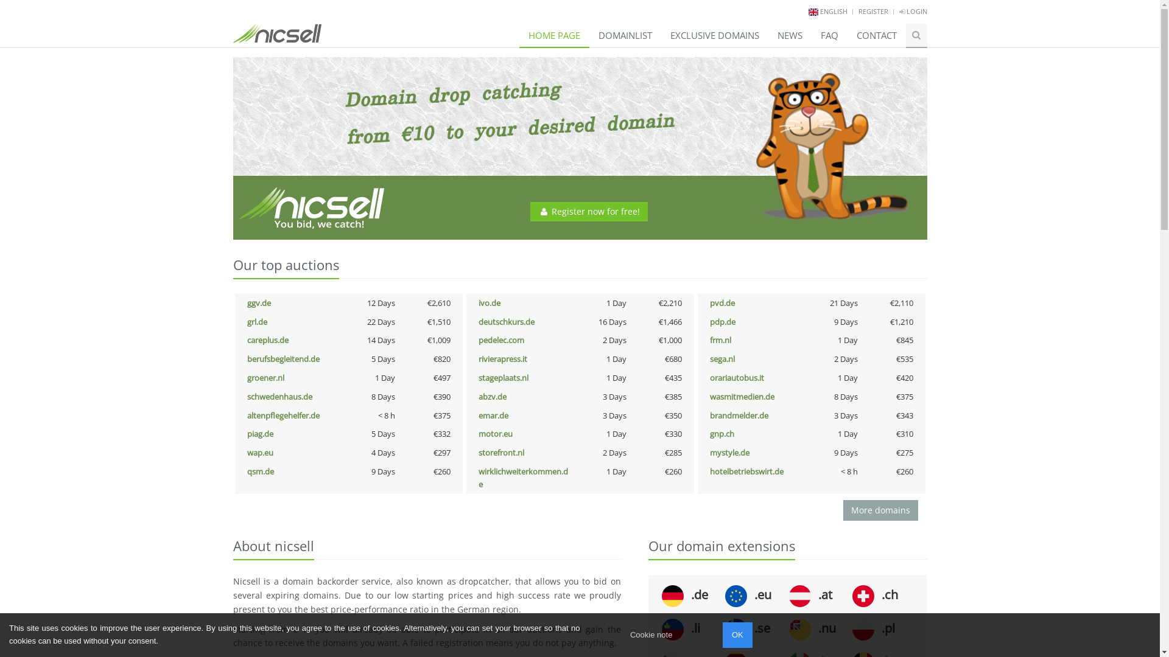 The width and height of the screenshot is (1169, 657). I want to click on DOMAINLIST, so click(625, 35).